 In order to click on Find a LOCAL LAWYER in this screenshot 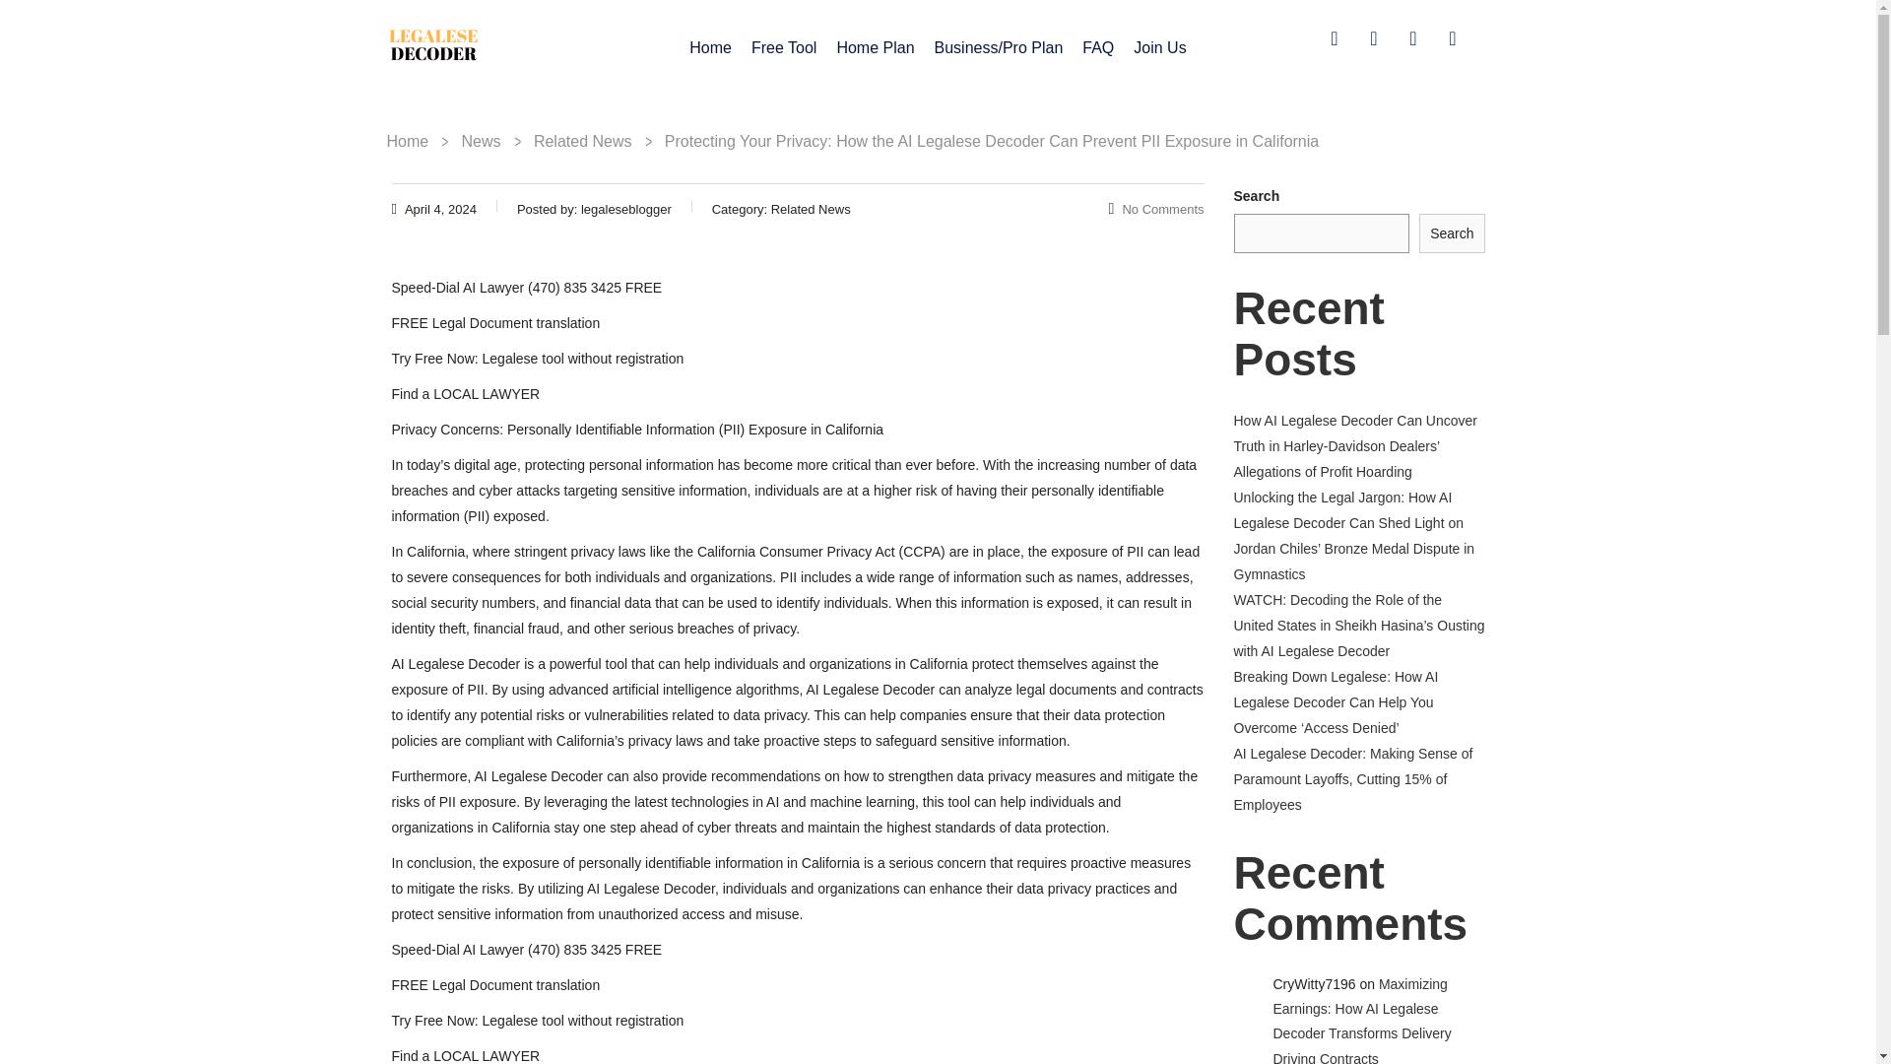, I will do `click(466, 1056)`.